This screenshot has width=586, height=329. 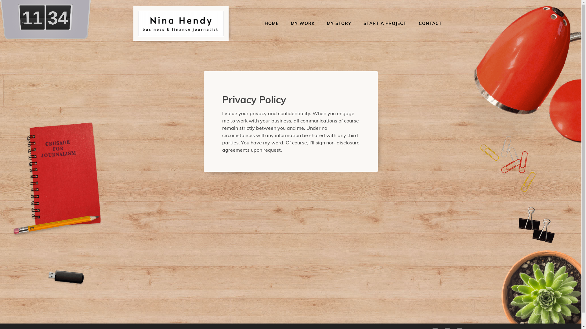 I want to click on MY STORY, so click(x=339, y=23).